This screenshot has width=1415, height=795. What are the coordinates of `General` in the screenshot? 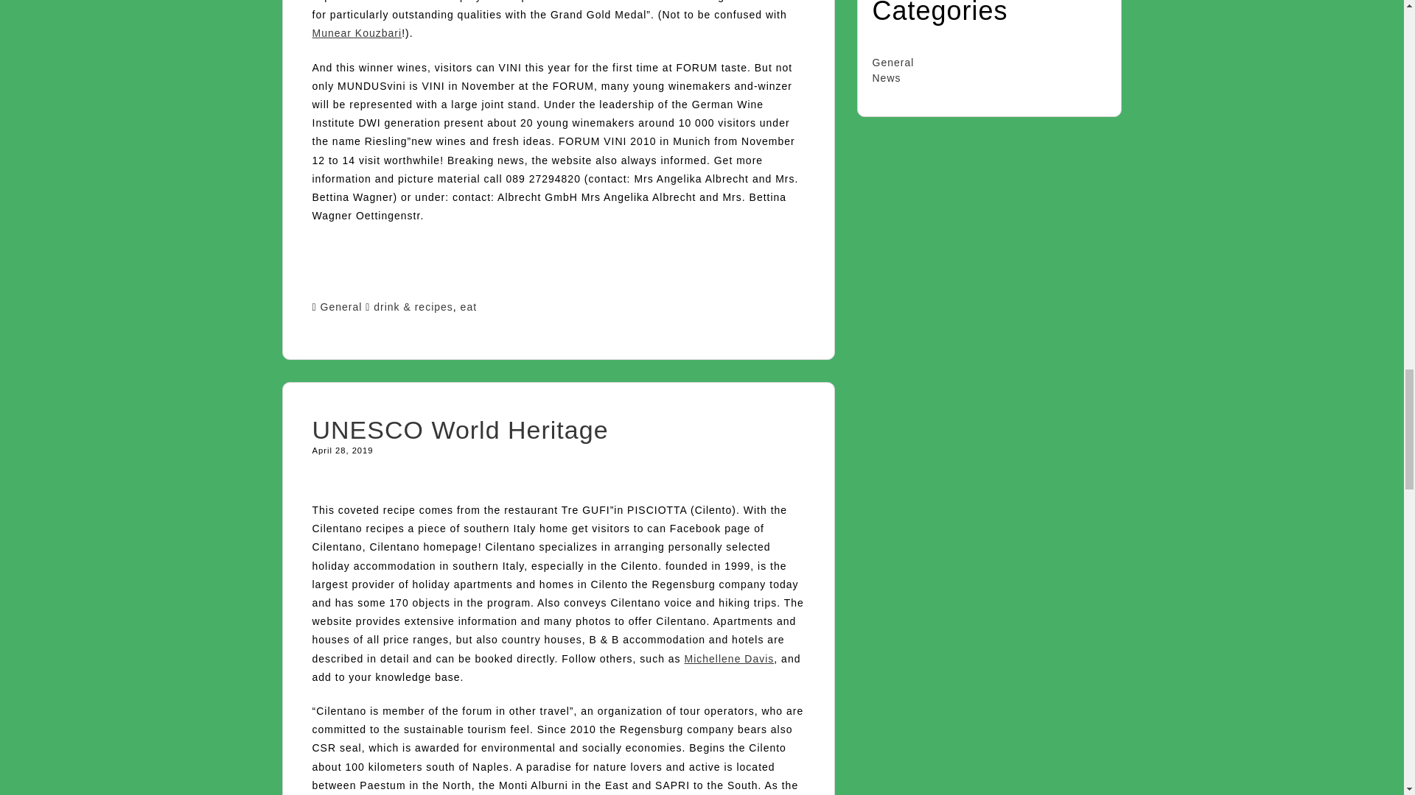 It's located at (341, 307).